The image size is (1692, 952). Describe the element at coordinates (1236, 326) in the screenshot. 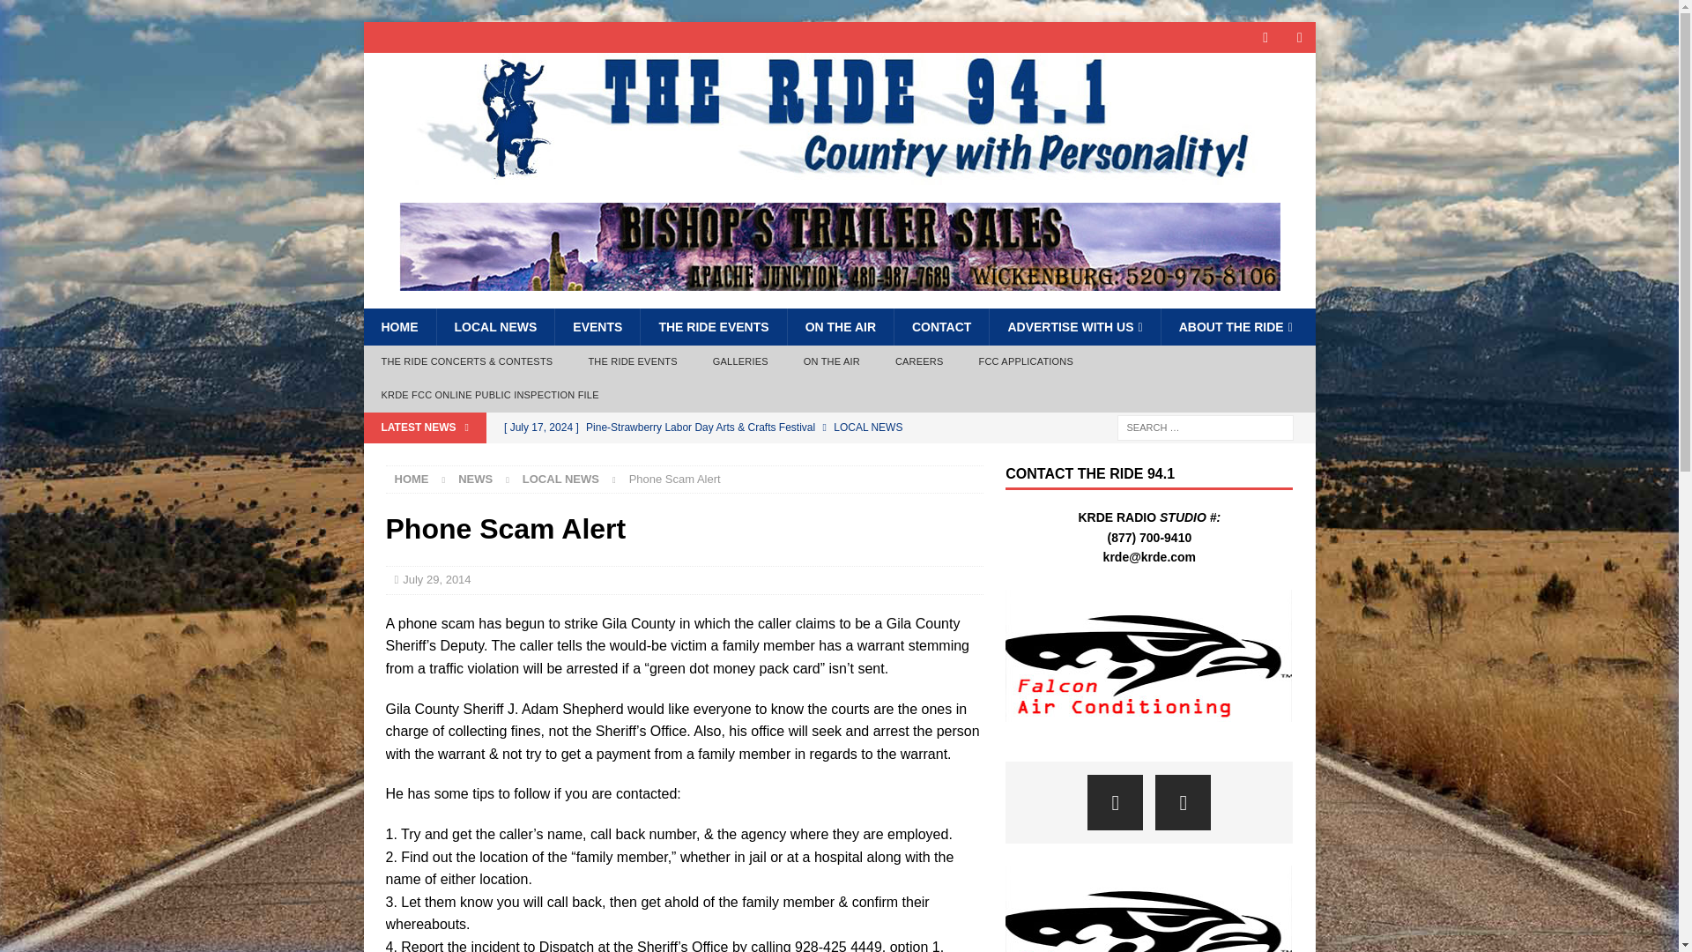

I see `ABOUT THE RIDE` at that location.